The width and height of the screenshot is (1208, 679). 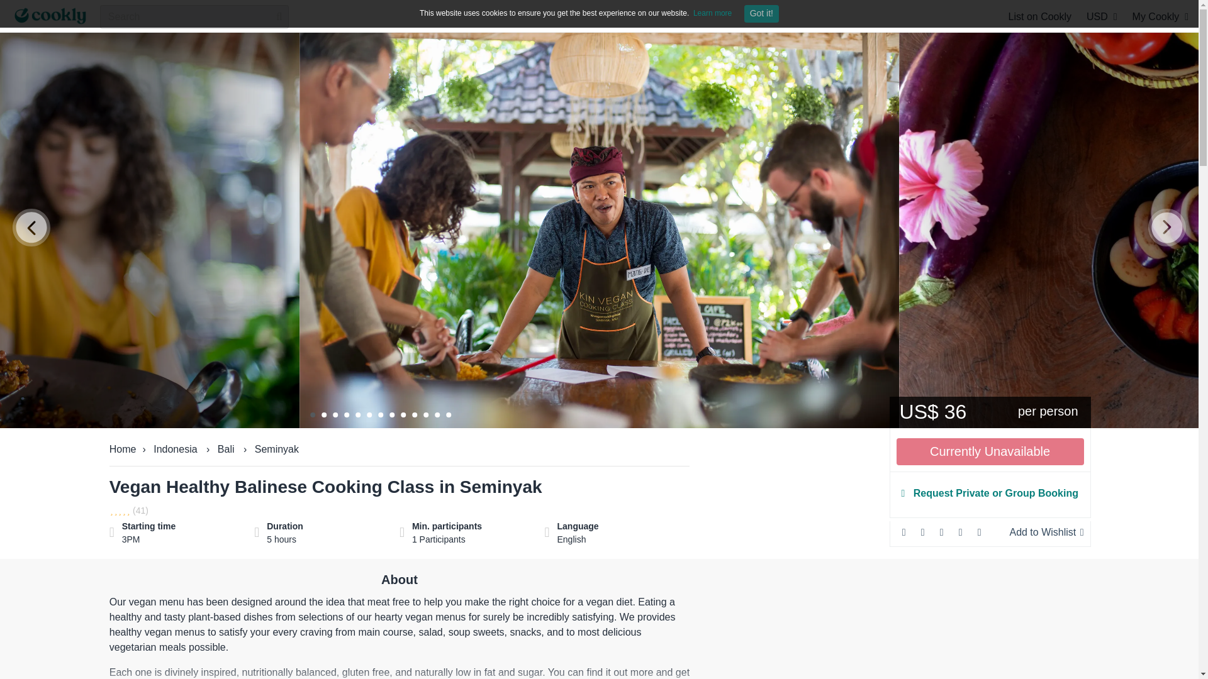 I want to click on 5, so click(x=357, y=415).